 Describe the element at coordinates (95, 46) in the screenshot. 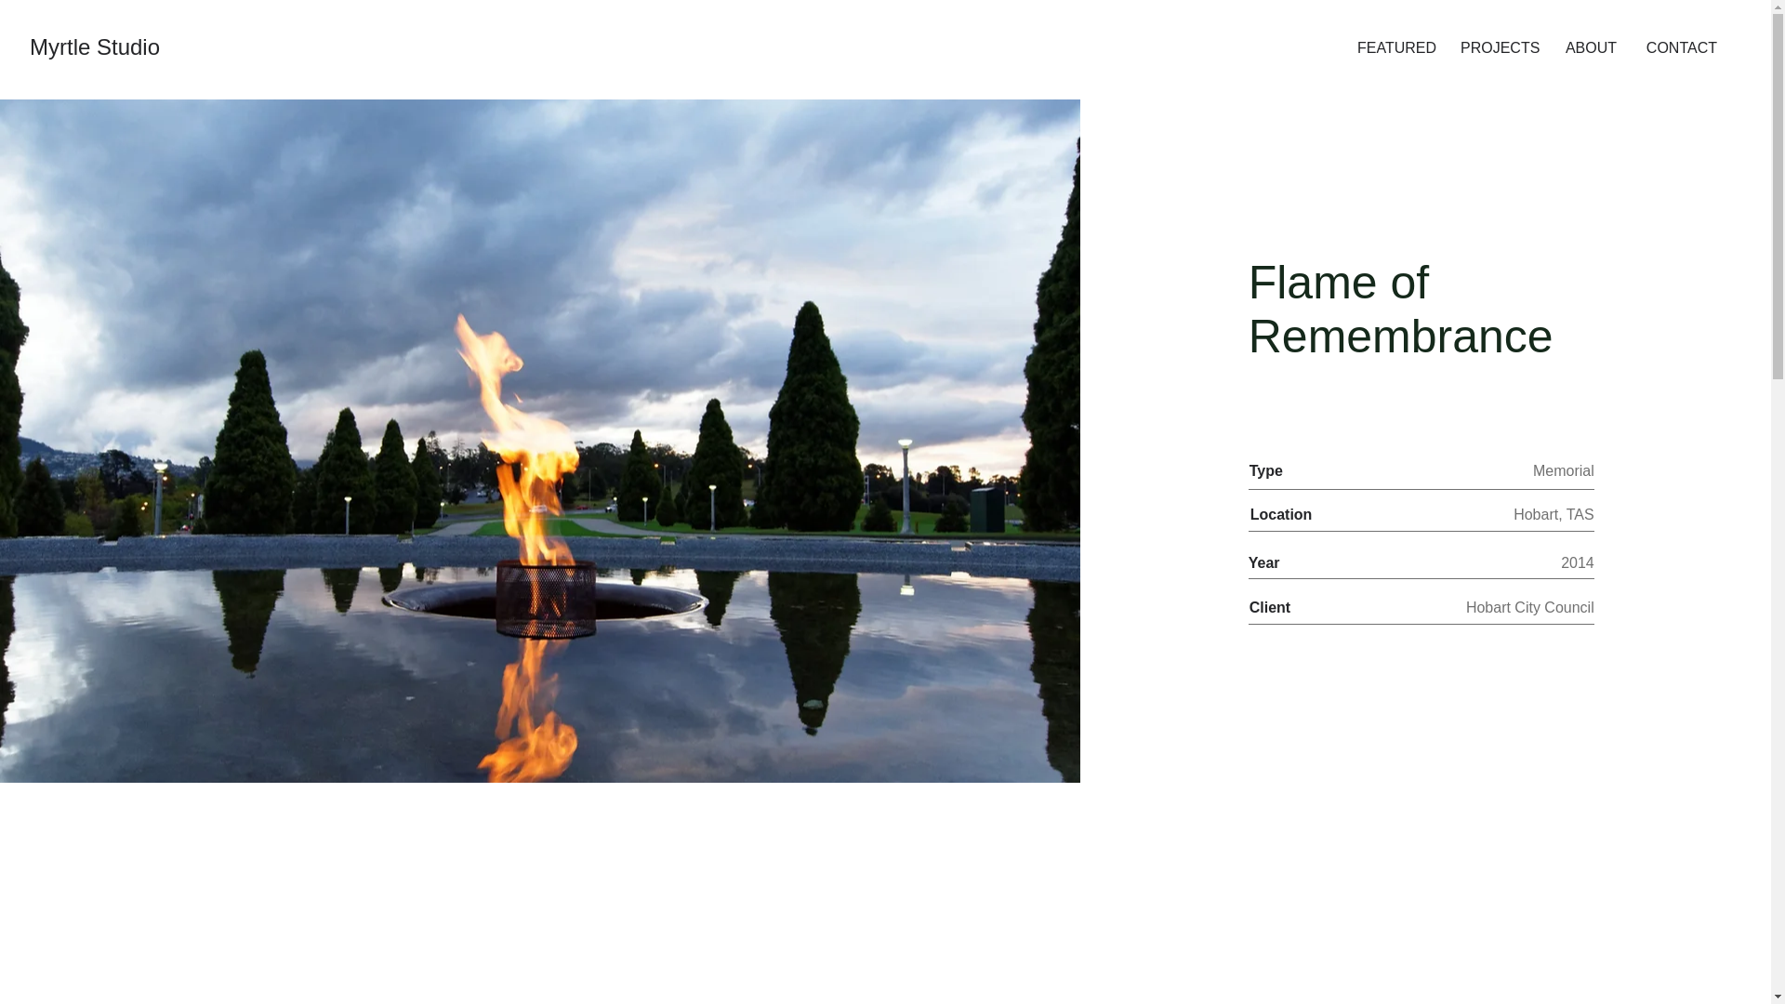

I see `Myrtle Studio` at that location.